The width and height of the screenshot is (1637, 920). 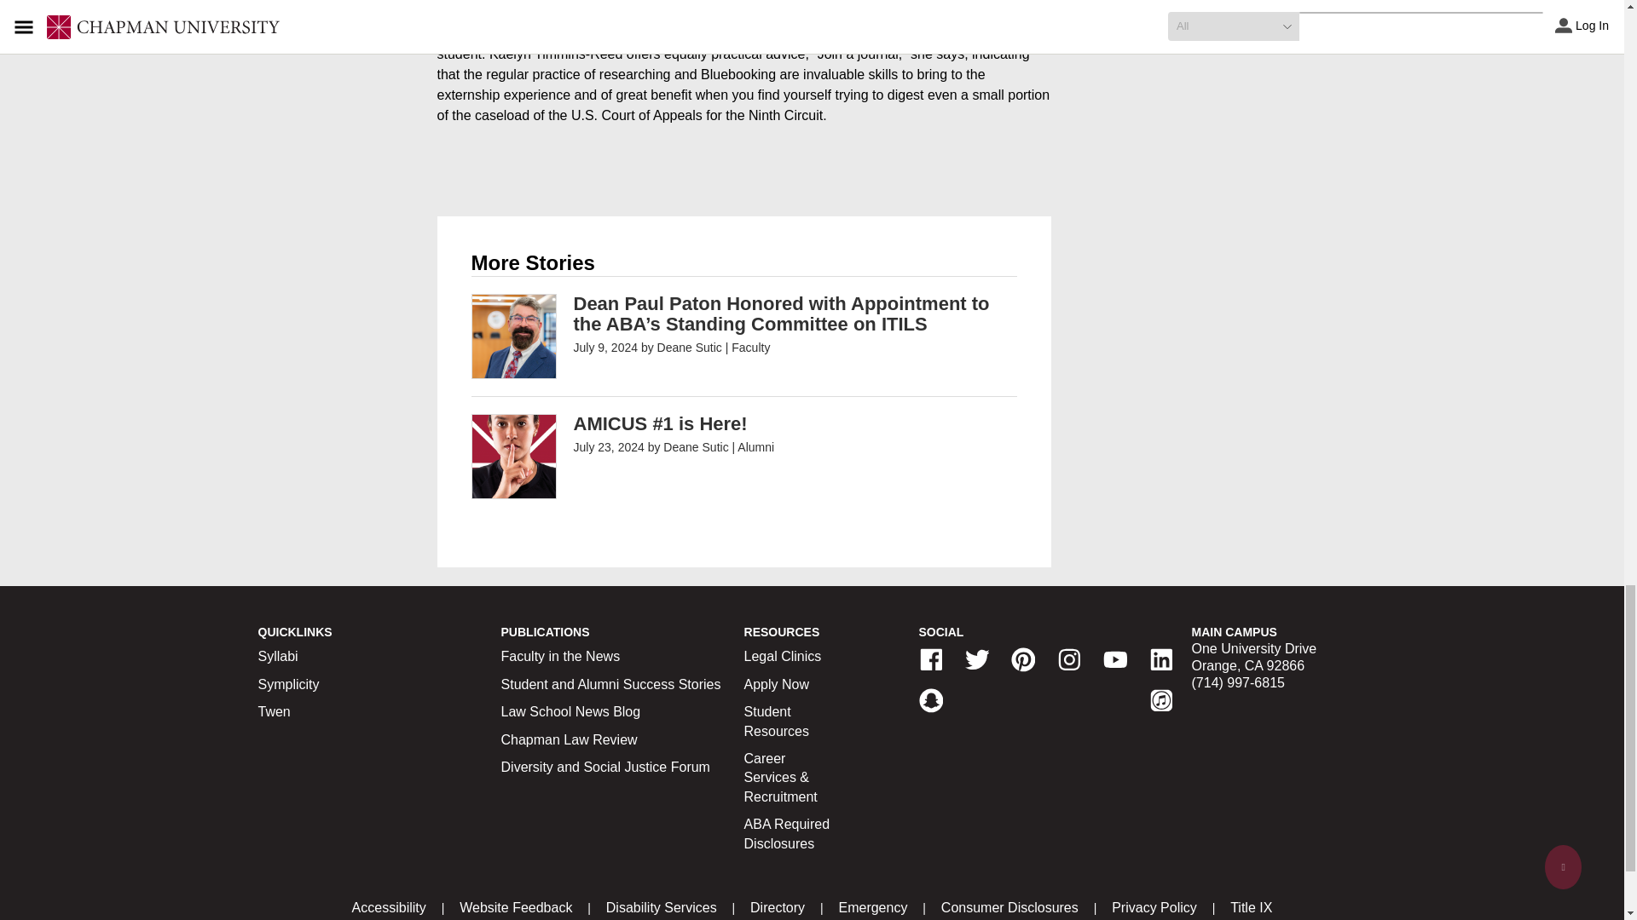 What do you see at coordinates (783, 656) in the screenshot?
I see `Legal Clinics` at bounding box center [783, 656].